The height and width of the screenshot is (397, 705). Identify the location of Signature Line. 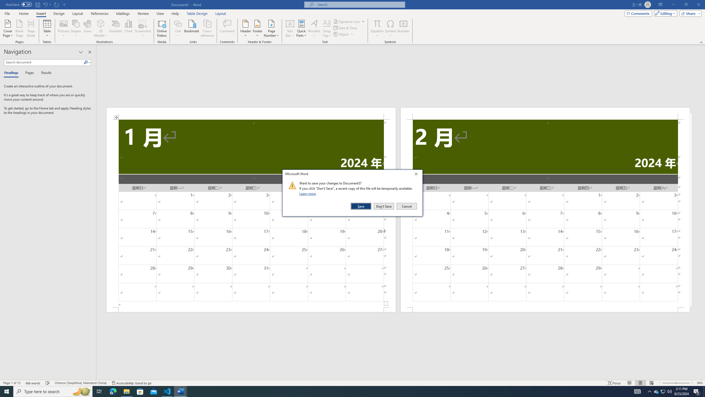
(347, 22).